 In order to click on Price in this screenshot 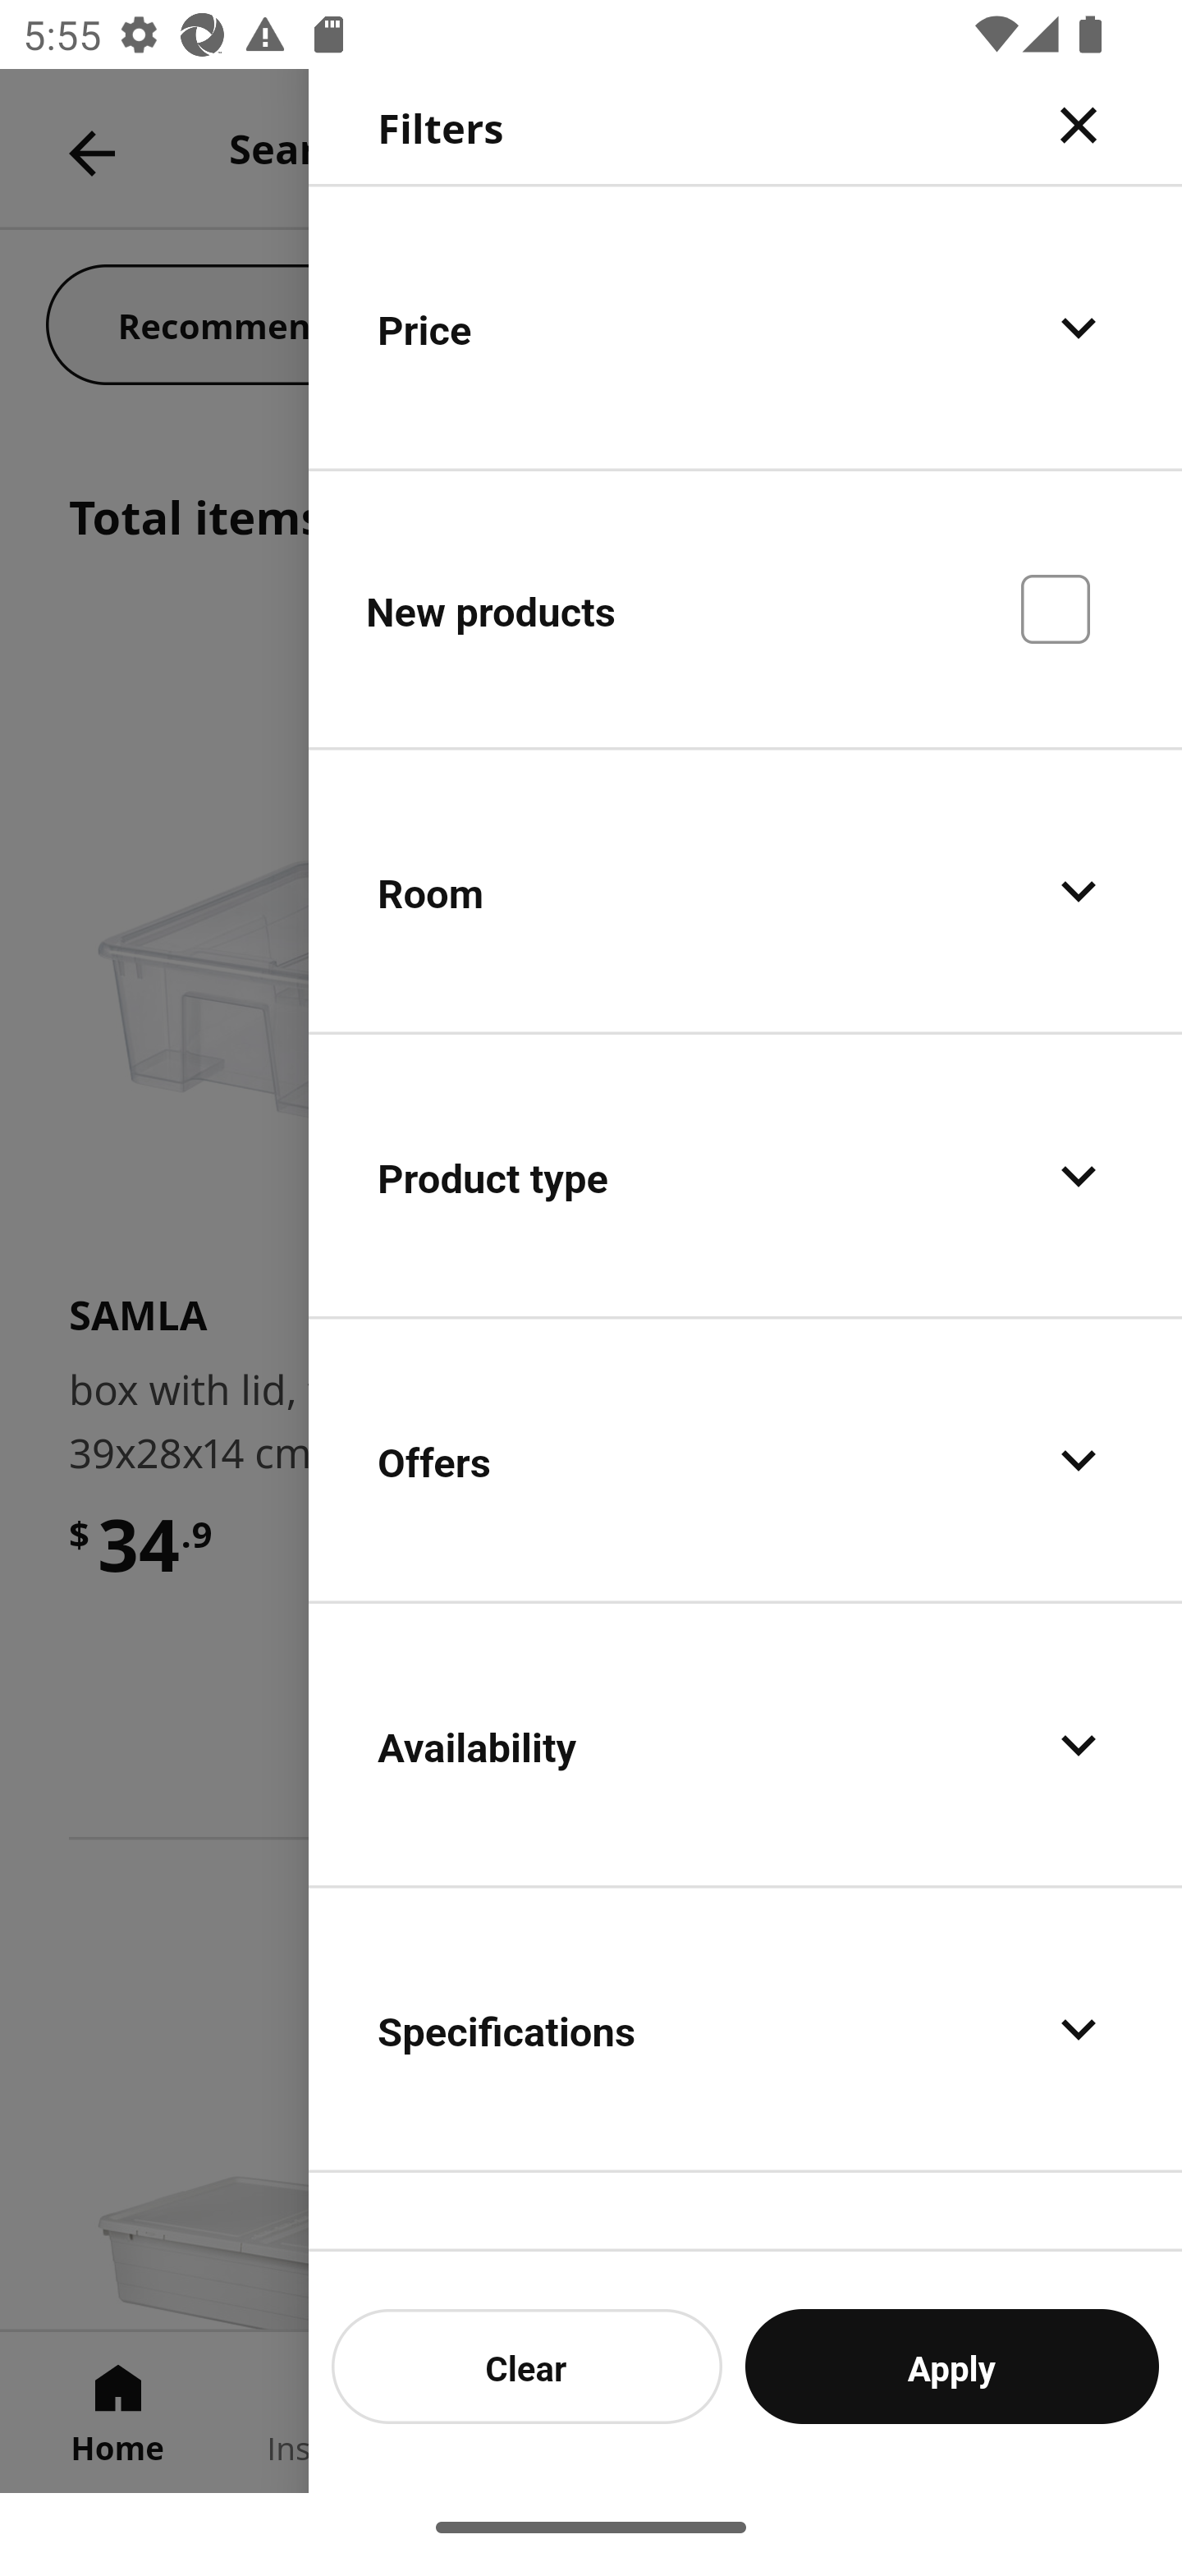, I will do `click(745, 327)`.